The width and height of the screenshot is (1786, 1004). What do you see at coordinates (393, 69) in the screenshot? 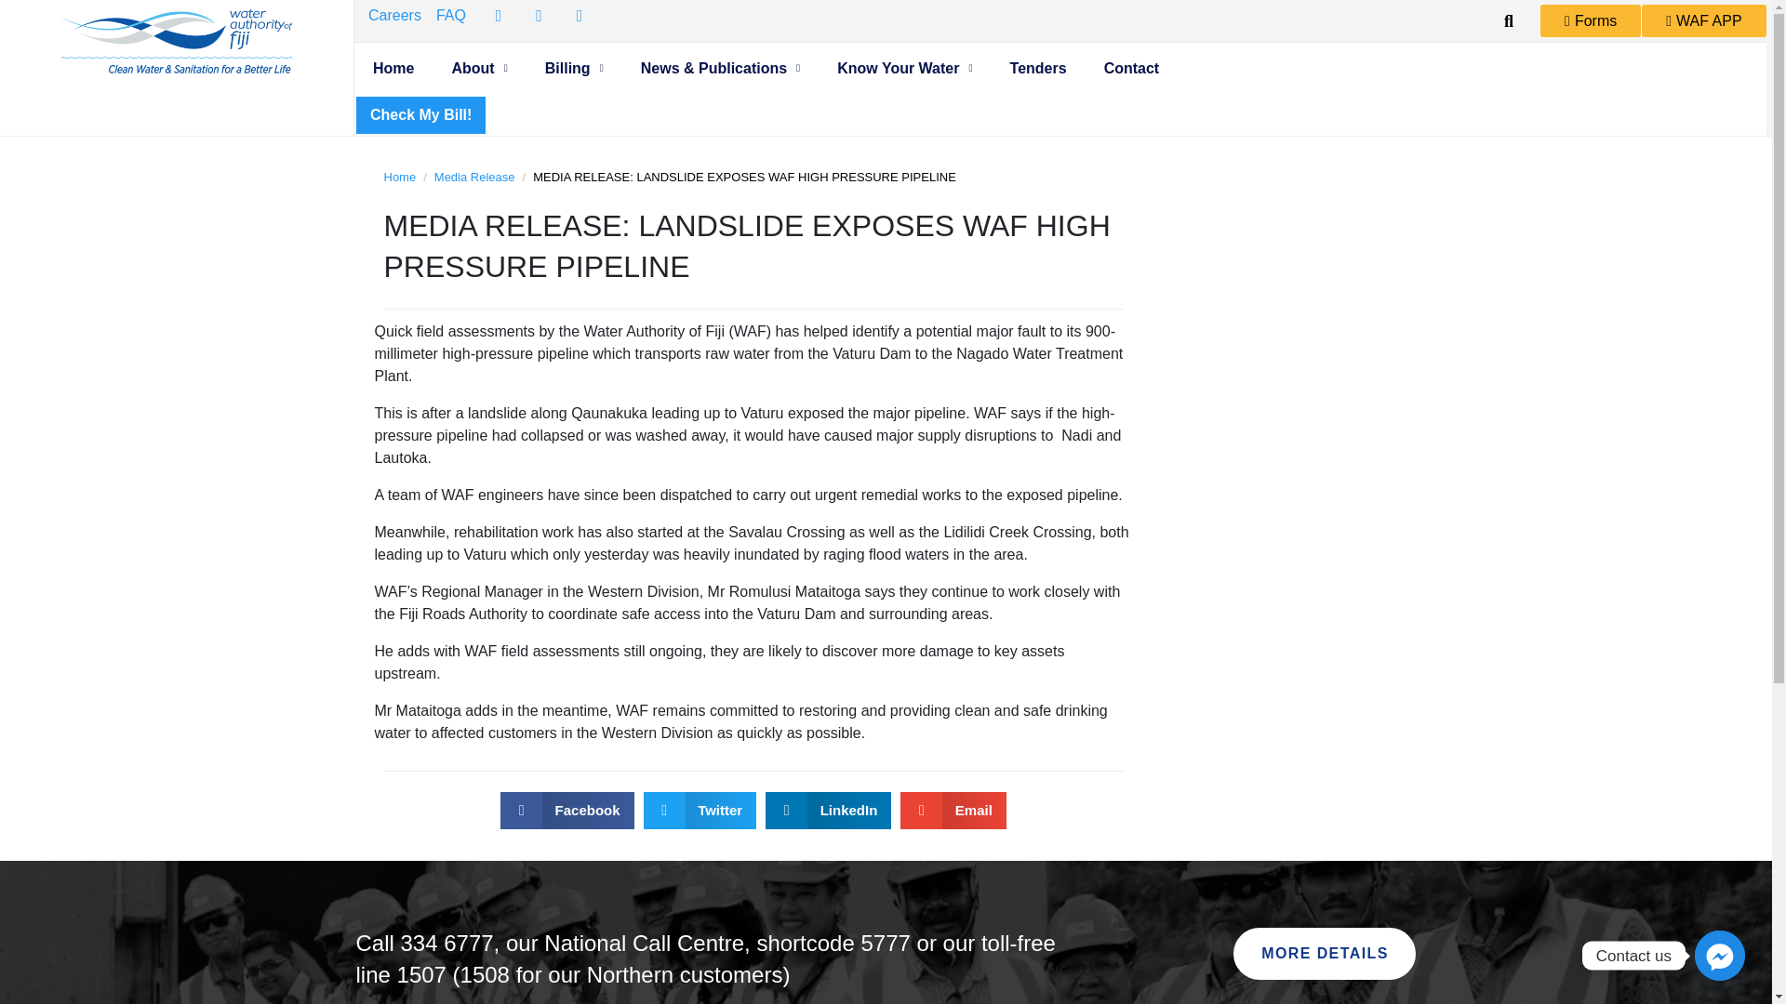
I see `Home` at bounding box center [393, 69].